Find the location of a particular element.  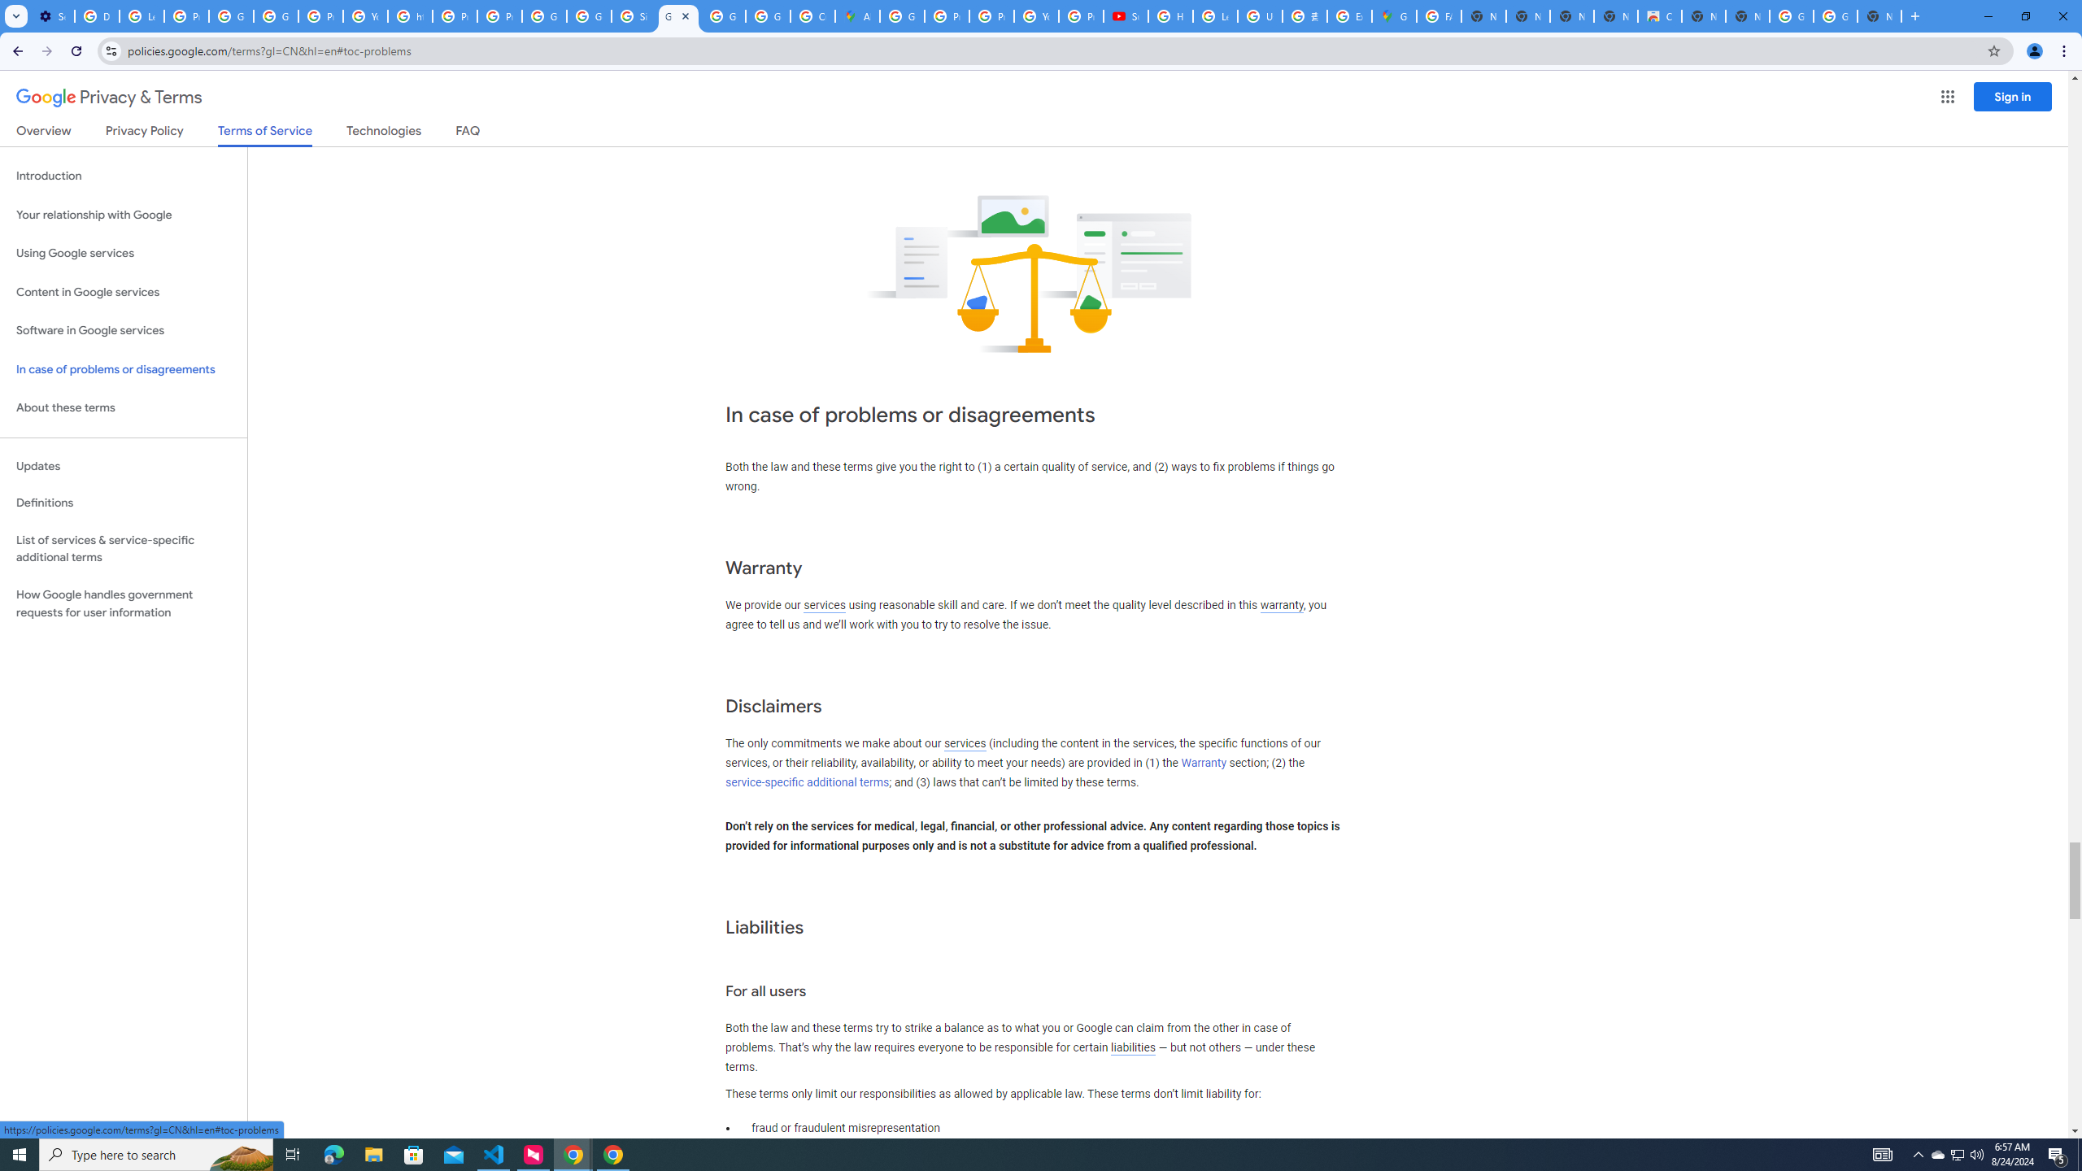

YouTube is located at coordinates (365, 16).